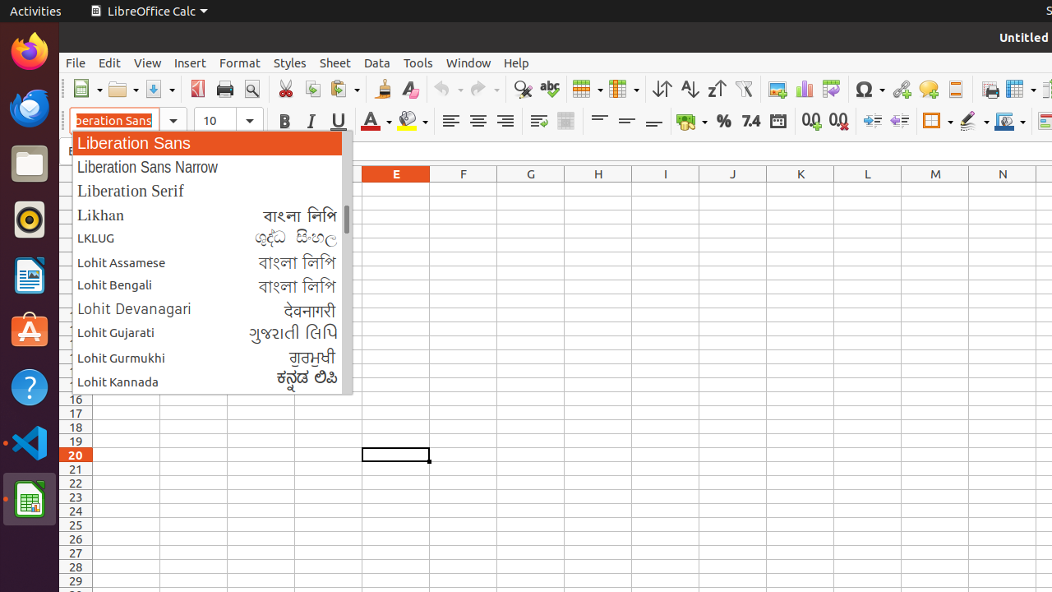  Describe the element at coordinates (409, 89) in the screenshot. I see `Clear` at that location.